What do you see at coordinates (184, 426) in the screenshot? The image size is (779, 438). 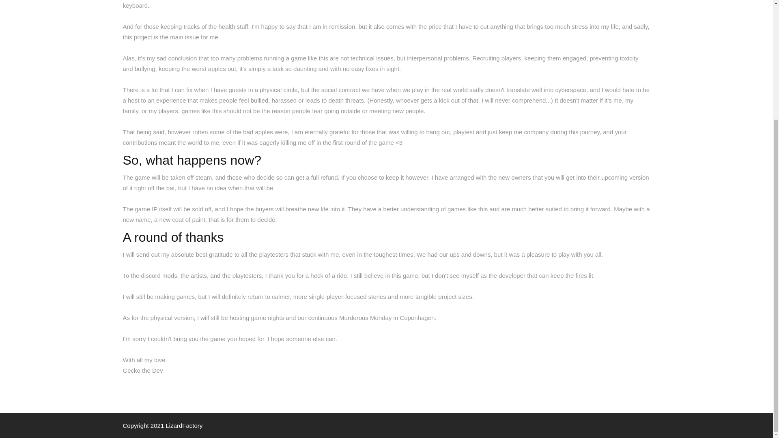 I see `LizardFactory` at bounding box center [184, 426].